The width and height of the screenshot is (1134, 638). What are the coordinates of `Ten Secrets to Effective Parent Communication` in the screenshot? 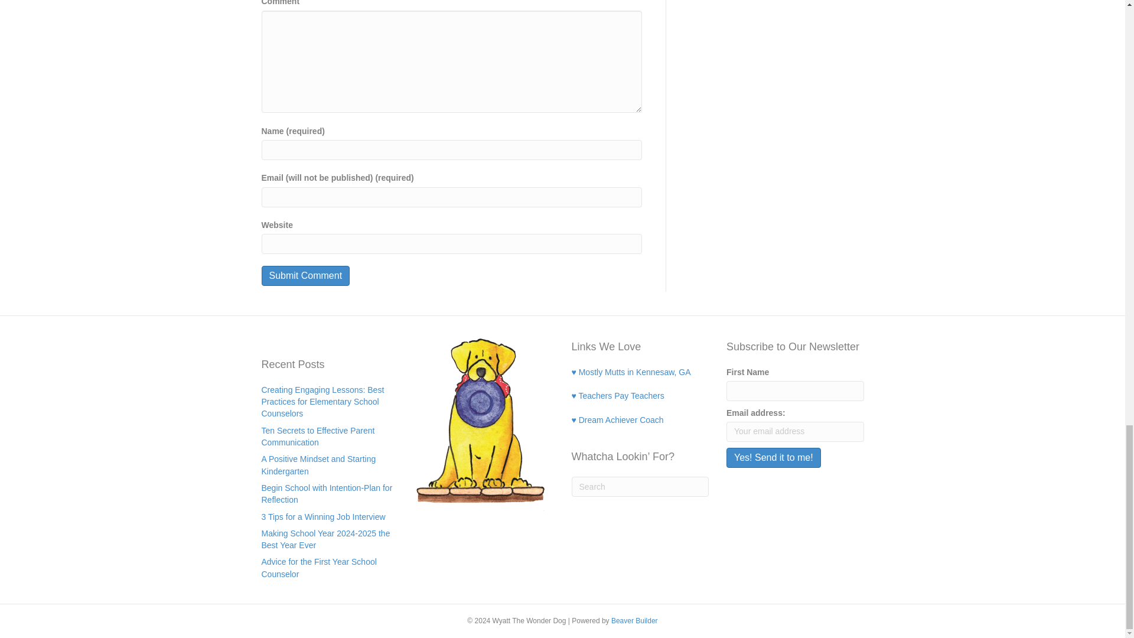 It's located at (317, 437).